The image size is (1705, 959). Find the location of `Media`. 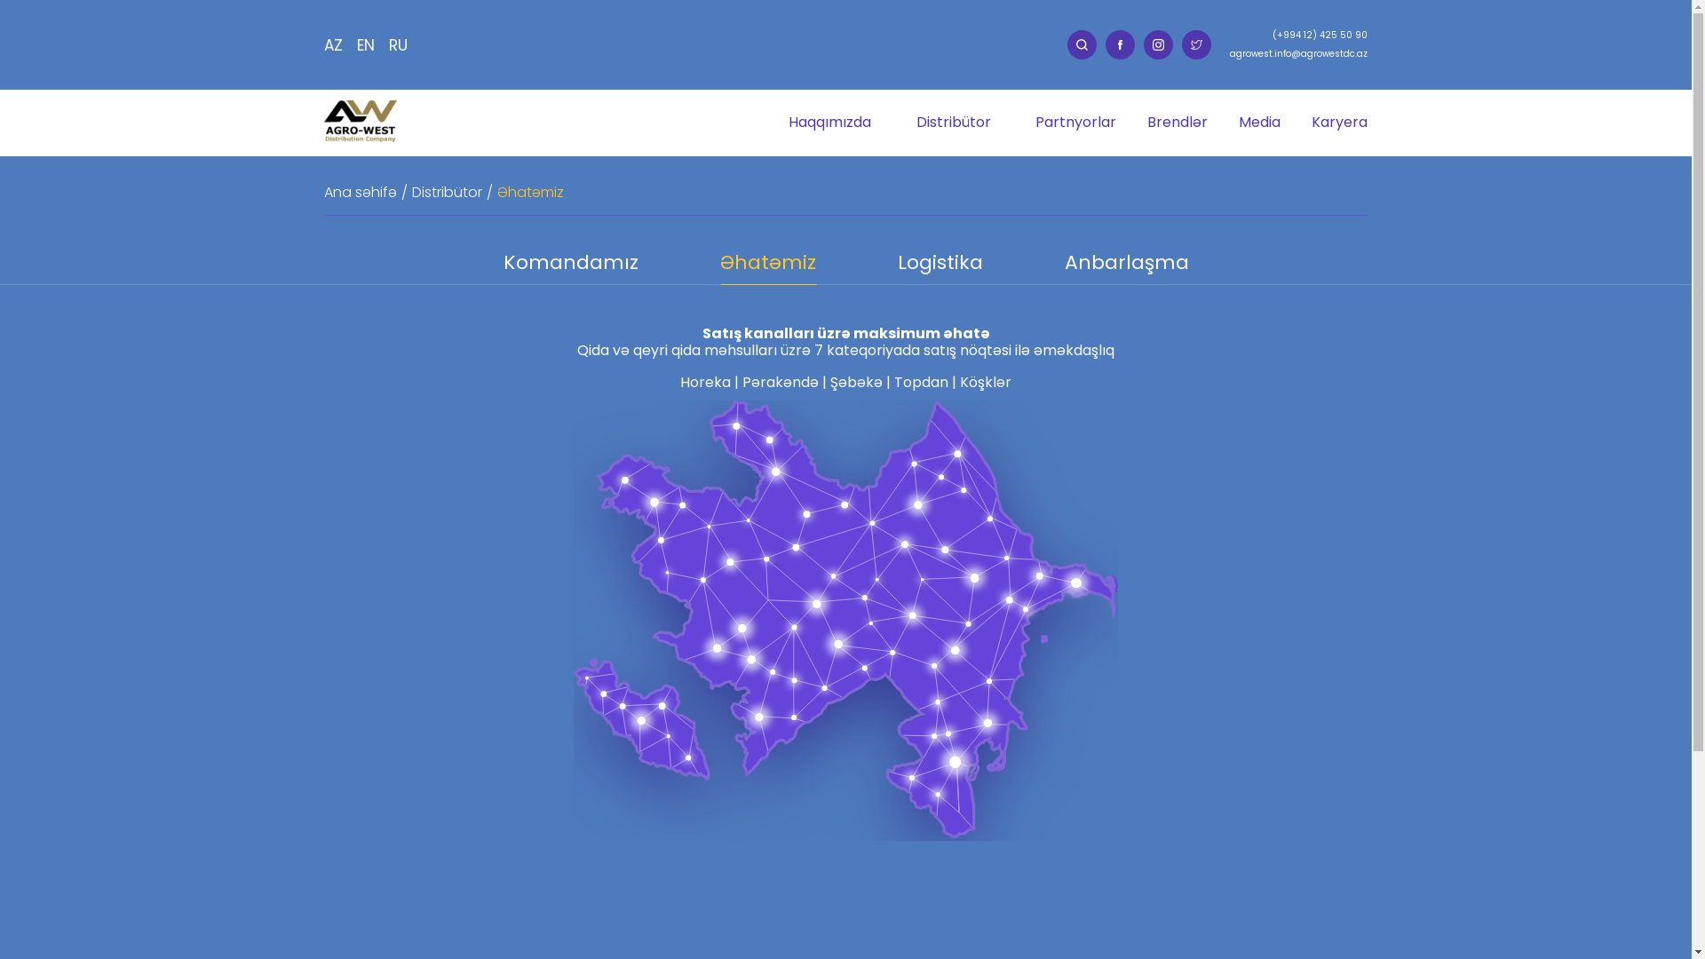

Media is located at coordinates (1259, 123).